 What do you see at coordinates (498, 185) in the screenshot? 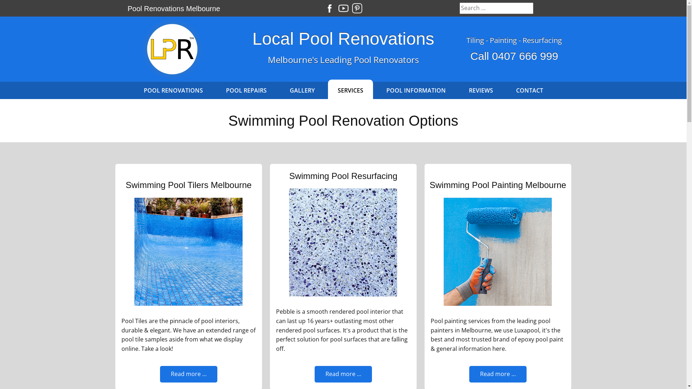
I see `Swimming Pool Painting Melbourne` at bounding box center [498, 185].